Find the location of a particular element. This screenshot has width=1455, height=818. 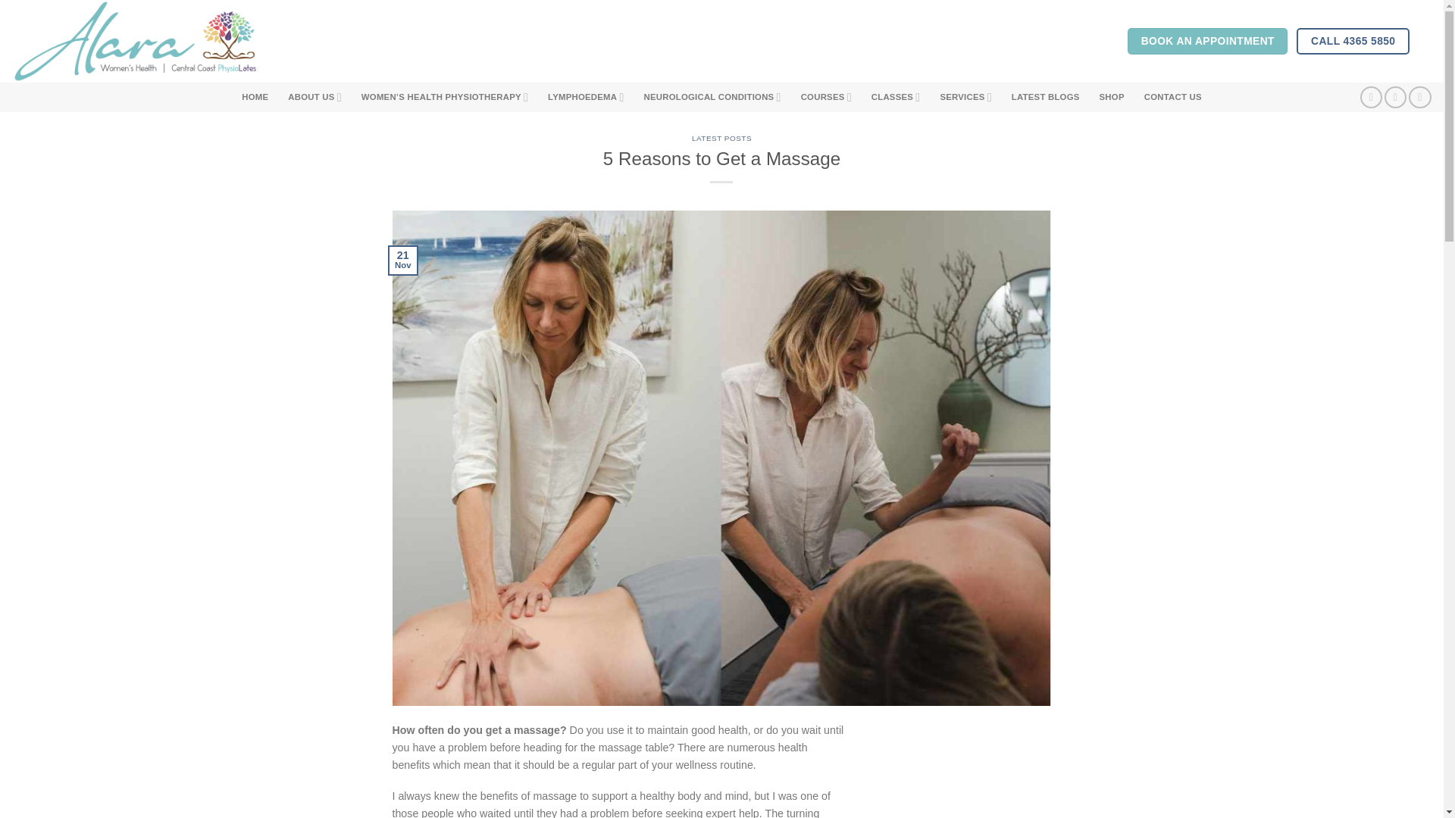

Send us an email is located at coordinates (1419, 97).